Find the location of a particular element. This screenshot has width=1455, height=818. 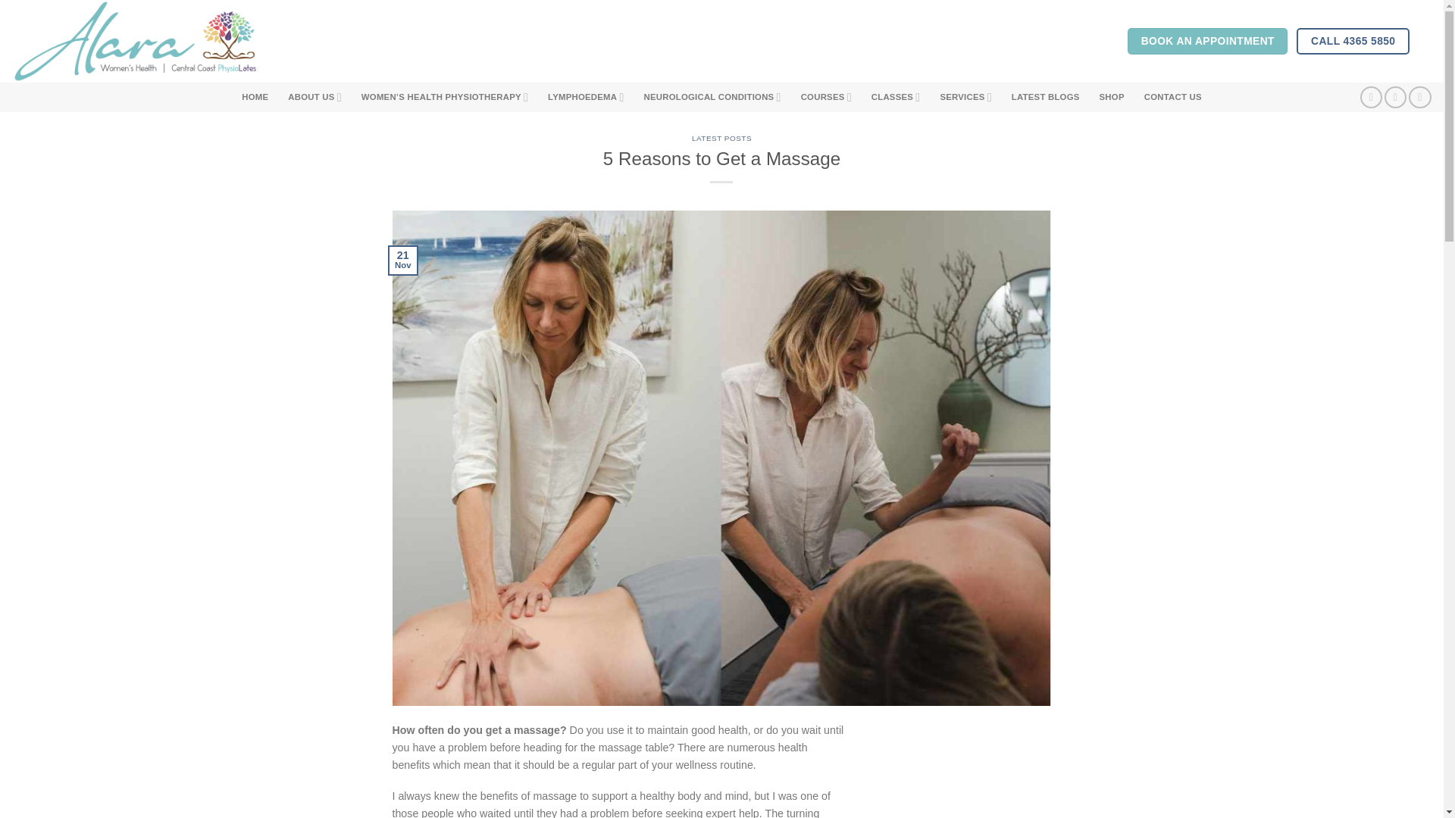

Send us an email is located at coordinates (1419, 97).